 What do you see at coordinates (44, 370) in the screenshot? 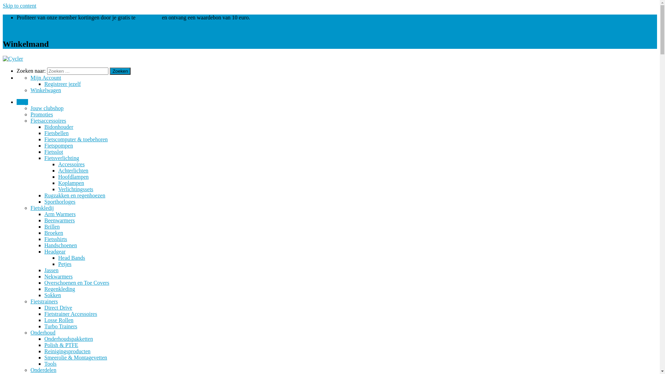
I see `Onderdelen` at bounding box center [44, 370].